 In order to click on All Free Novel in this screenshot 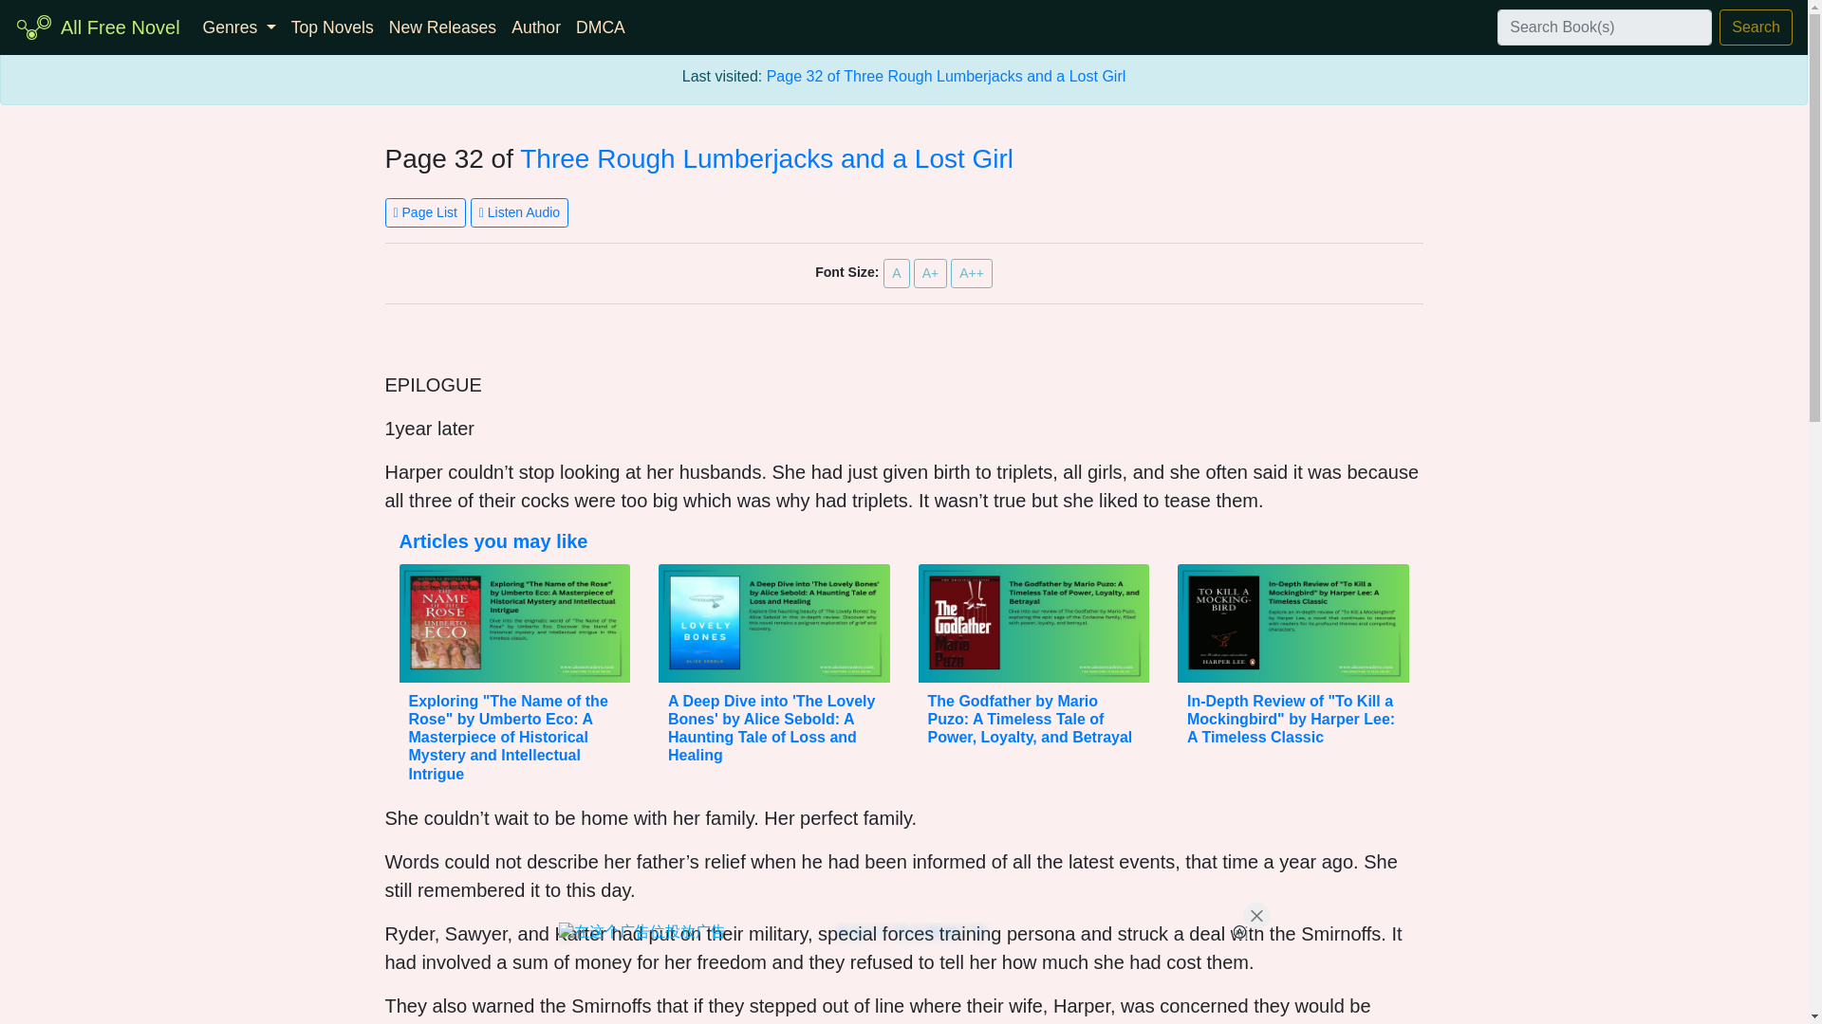, I will do `click(120, 27)`.